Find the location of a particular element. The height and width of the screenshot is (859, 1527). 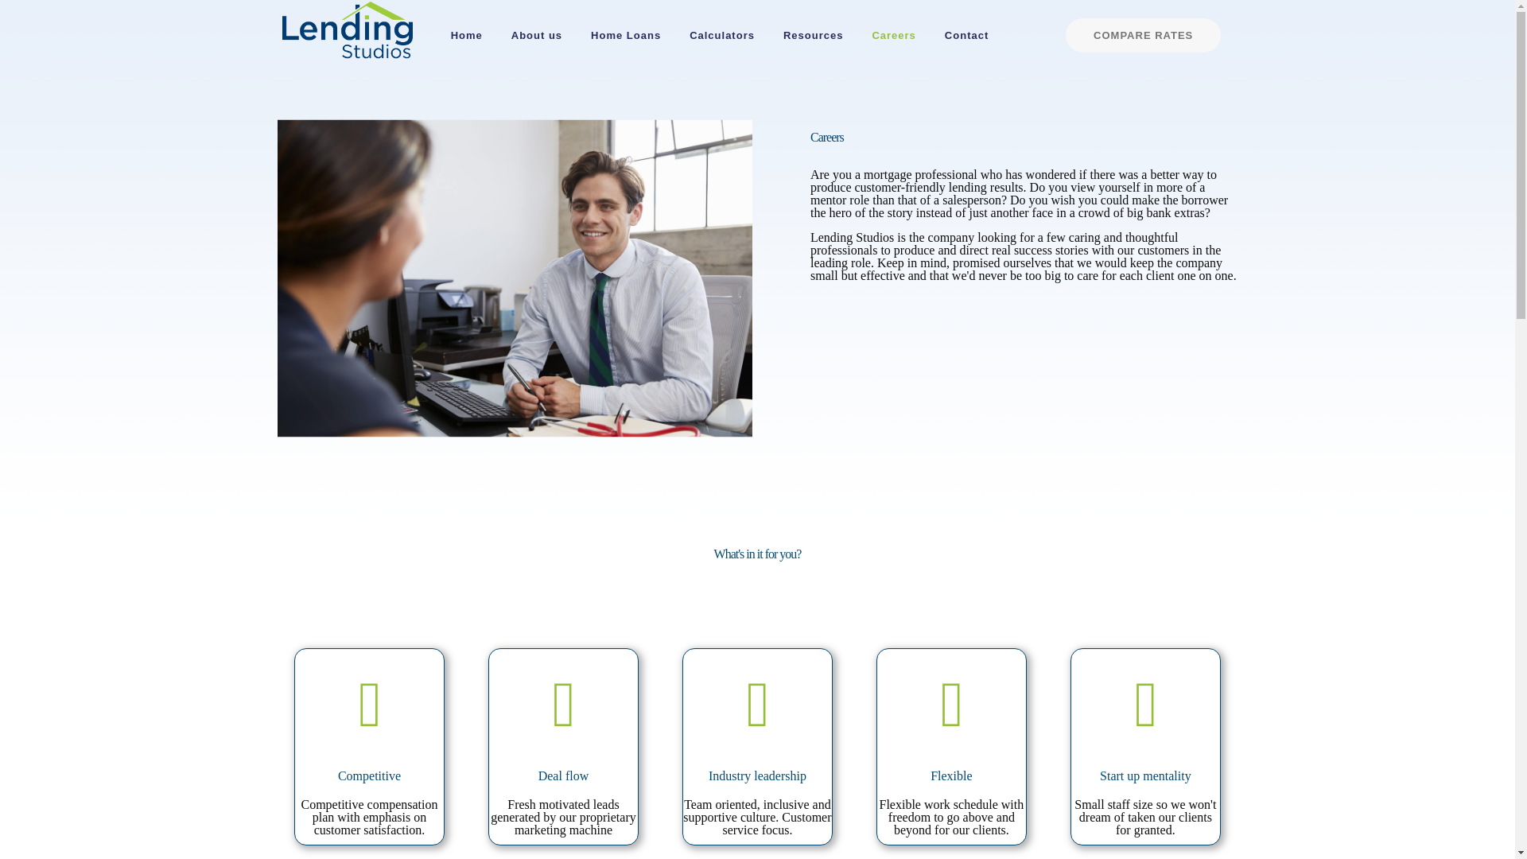

COMPARE RATES is located at coordinates (1143, 35).